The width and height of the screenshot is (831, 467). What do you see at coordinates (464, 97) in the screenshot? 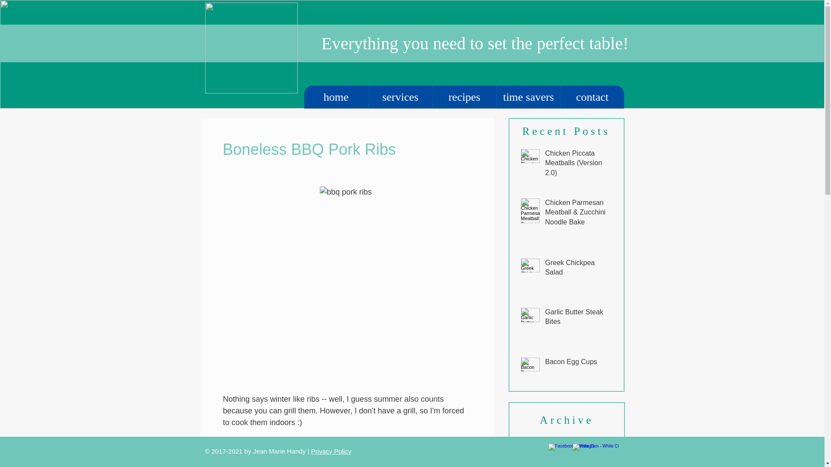
I see `recipes` at bounding box center [464, 97].